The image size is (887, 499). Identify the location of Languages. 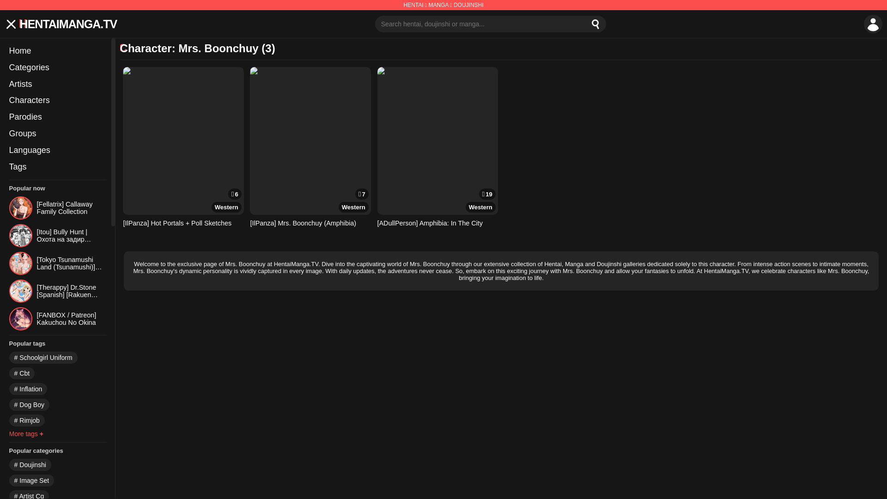
(57, 151).